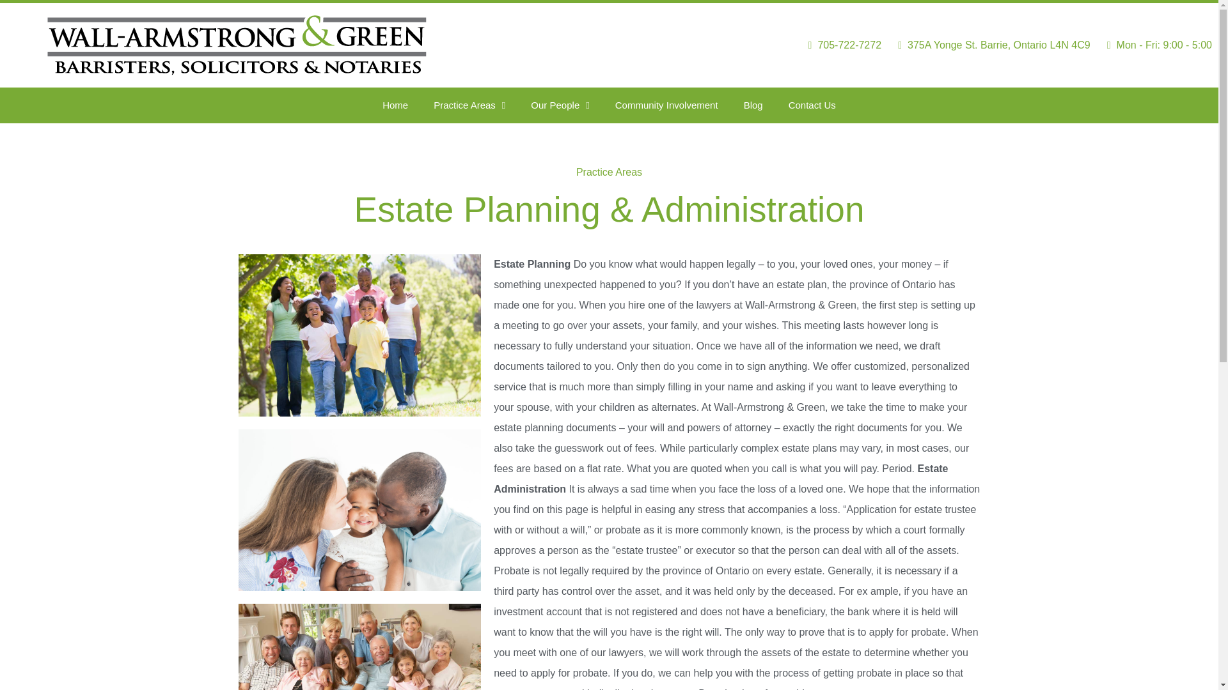 Image resolution: width=1228 pixels, height=690 pixels. Describe the element at coordinates (753, 105) in the screenshot. I see `Blog` at that location.